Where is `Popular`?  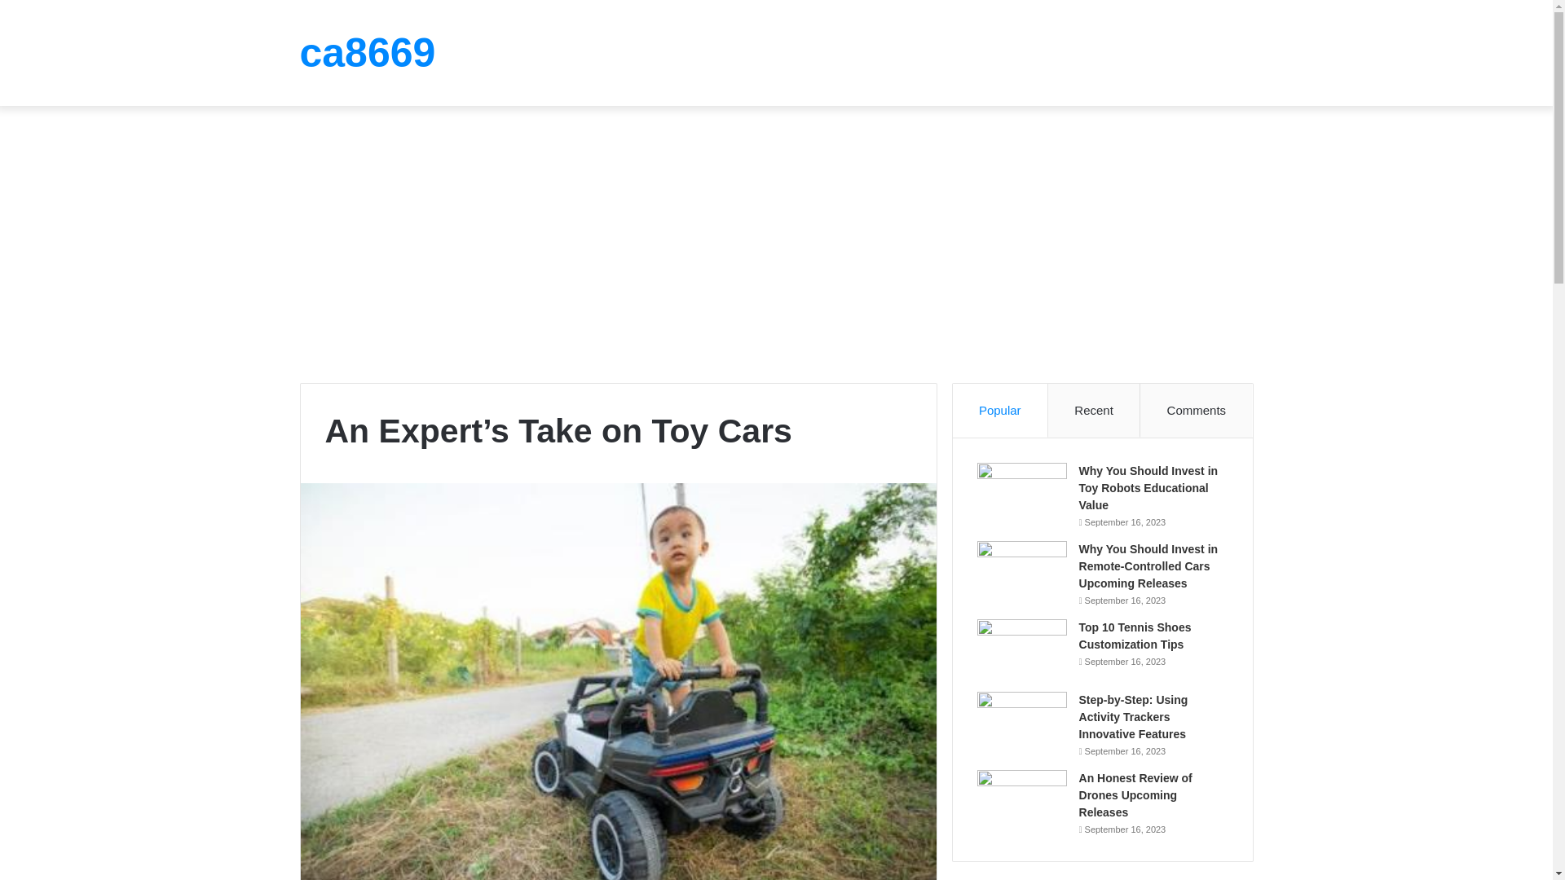 Popular is located at coordinates (1001, 410).